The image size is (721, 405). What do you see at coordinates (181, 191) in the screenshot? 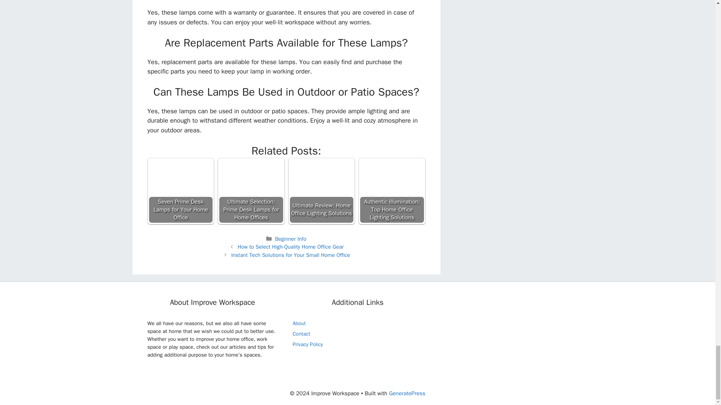
I see `Seven Prime Desk Lamps for Your Home Office` at bounding box center [181, 191].